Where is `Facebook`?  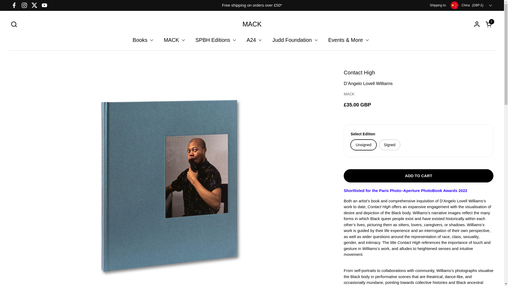 Facebook is located at coordinates (14, 5).